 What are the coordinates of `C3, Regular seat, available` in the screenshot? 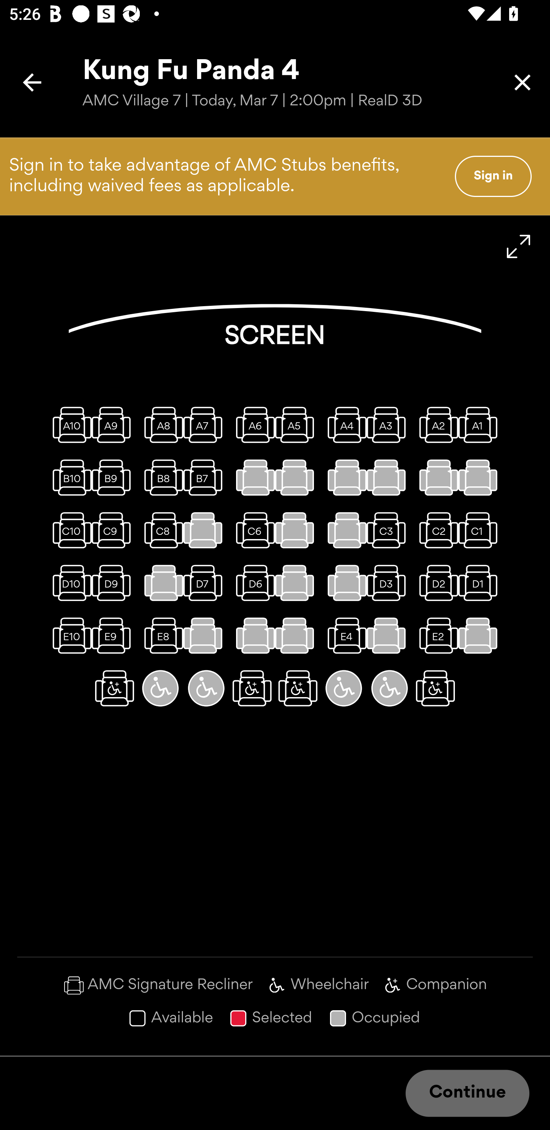 It's located at (390, 531).